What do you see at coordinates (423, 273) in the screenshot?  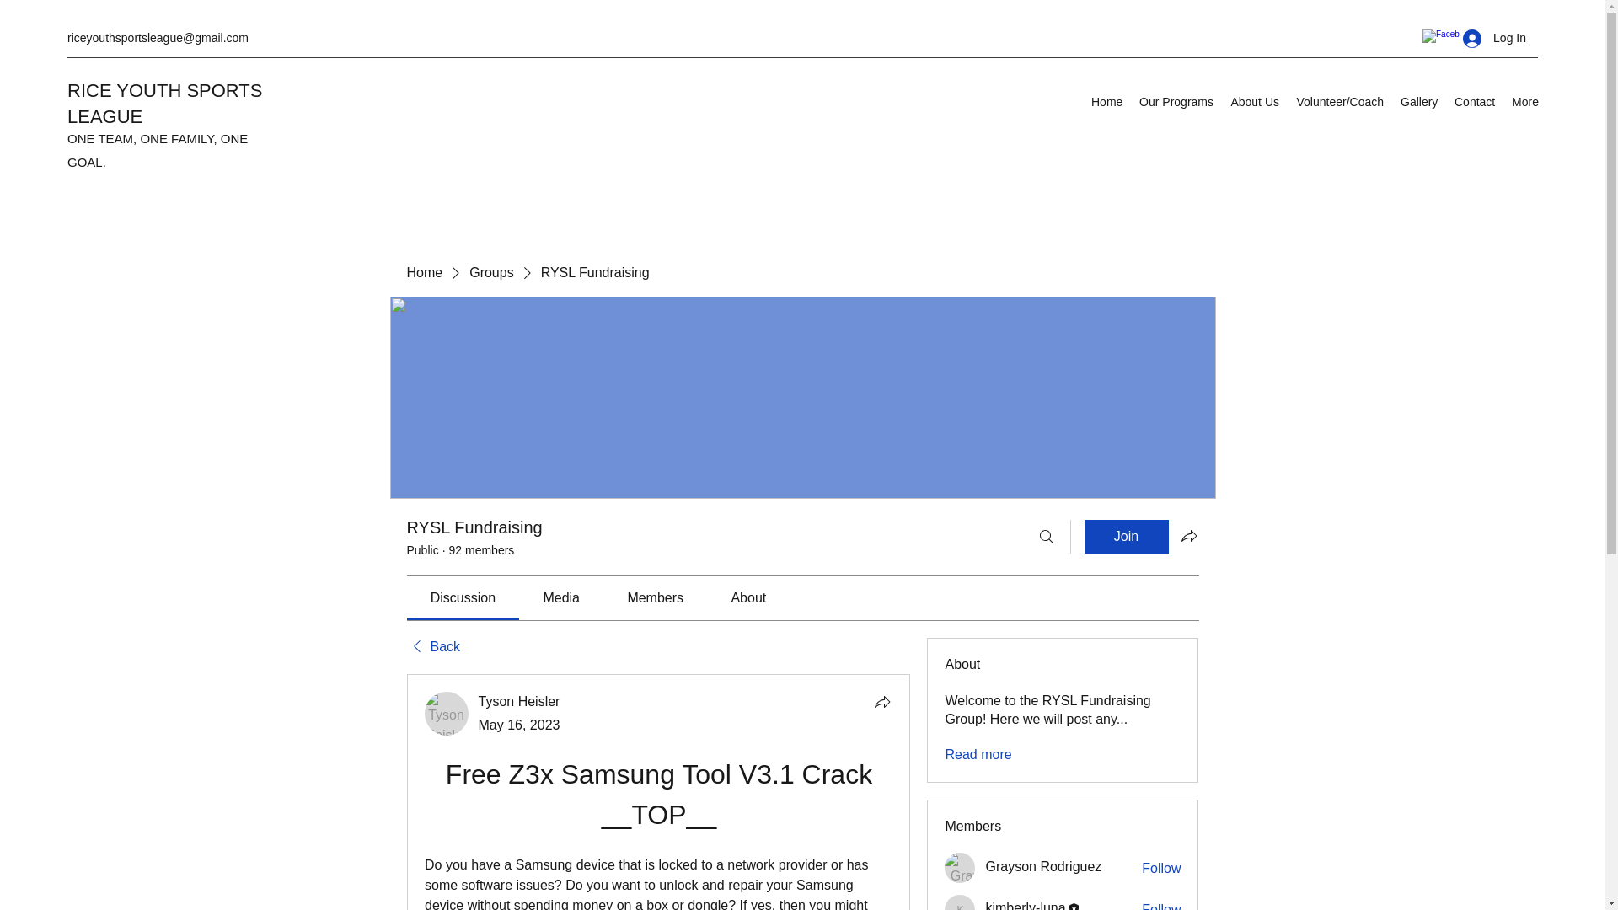 I see `Home` at bounding box center [423, 273].